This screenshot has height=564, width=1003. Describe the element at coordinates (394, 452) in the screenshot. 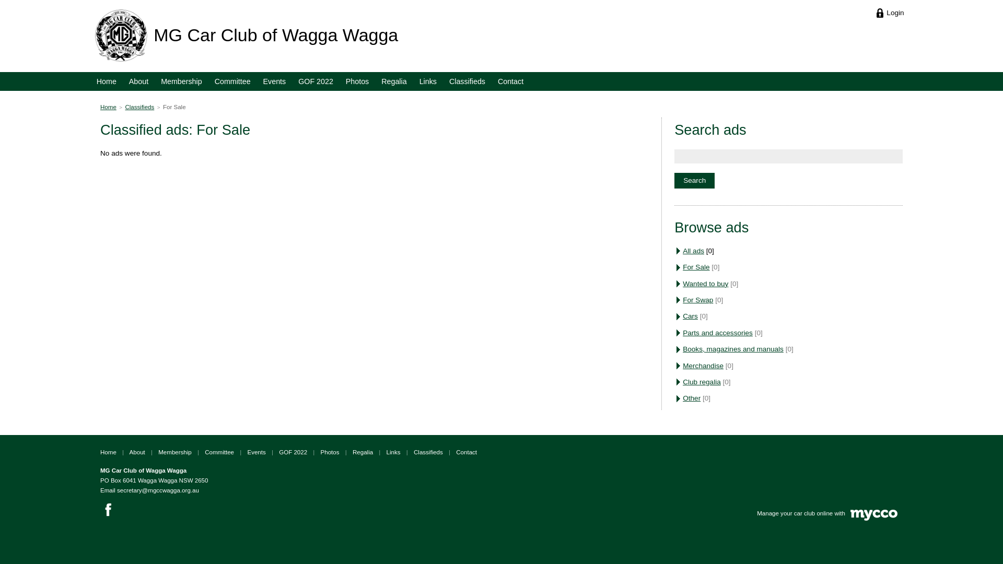

I see `Links` at that location.